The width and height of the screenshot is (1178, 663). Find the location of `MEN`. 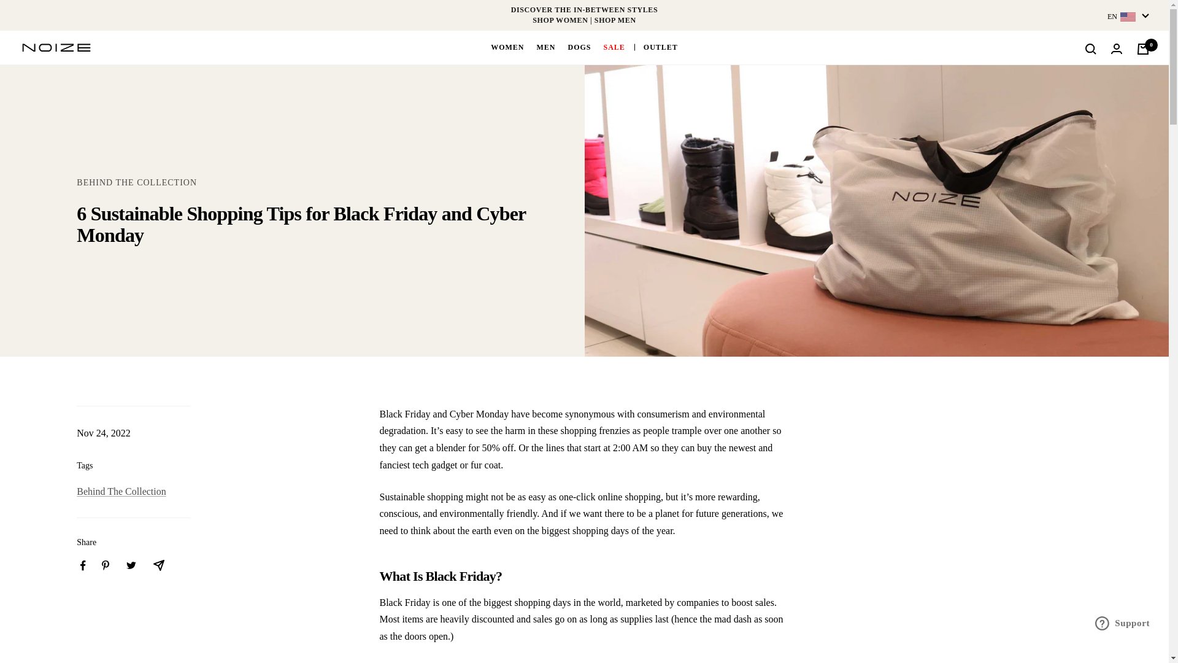

MEN is located at coordinates (545, 47).